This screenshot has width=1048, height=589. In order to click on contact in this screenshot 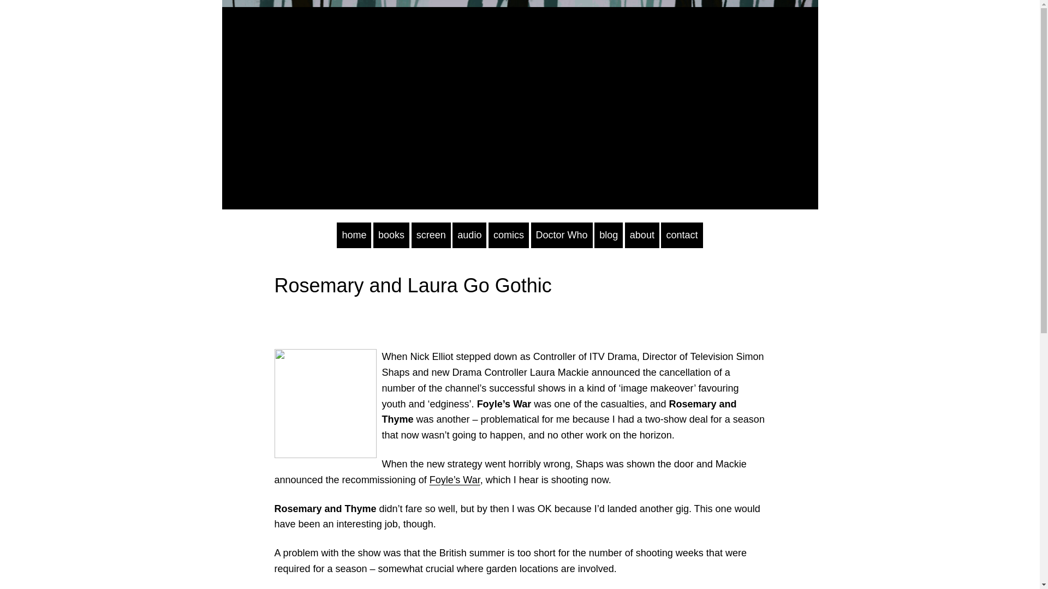, I will do `click(681, 235)`.